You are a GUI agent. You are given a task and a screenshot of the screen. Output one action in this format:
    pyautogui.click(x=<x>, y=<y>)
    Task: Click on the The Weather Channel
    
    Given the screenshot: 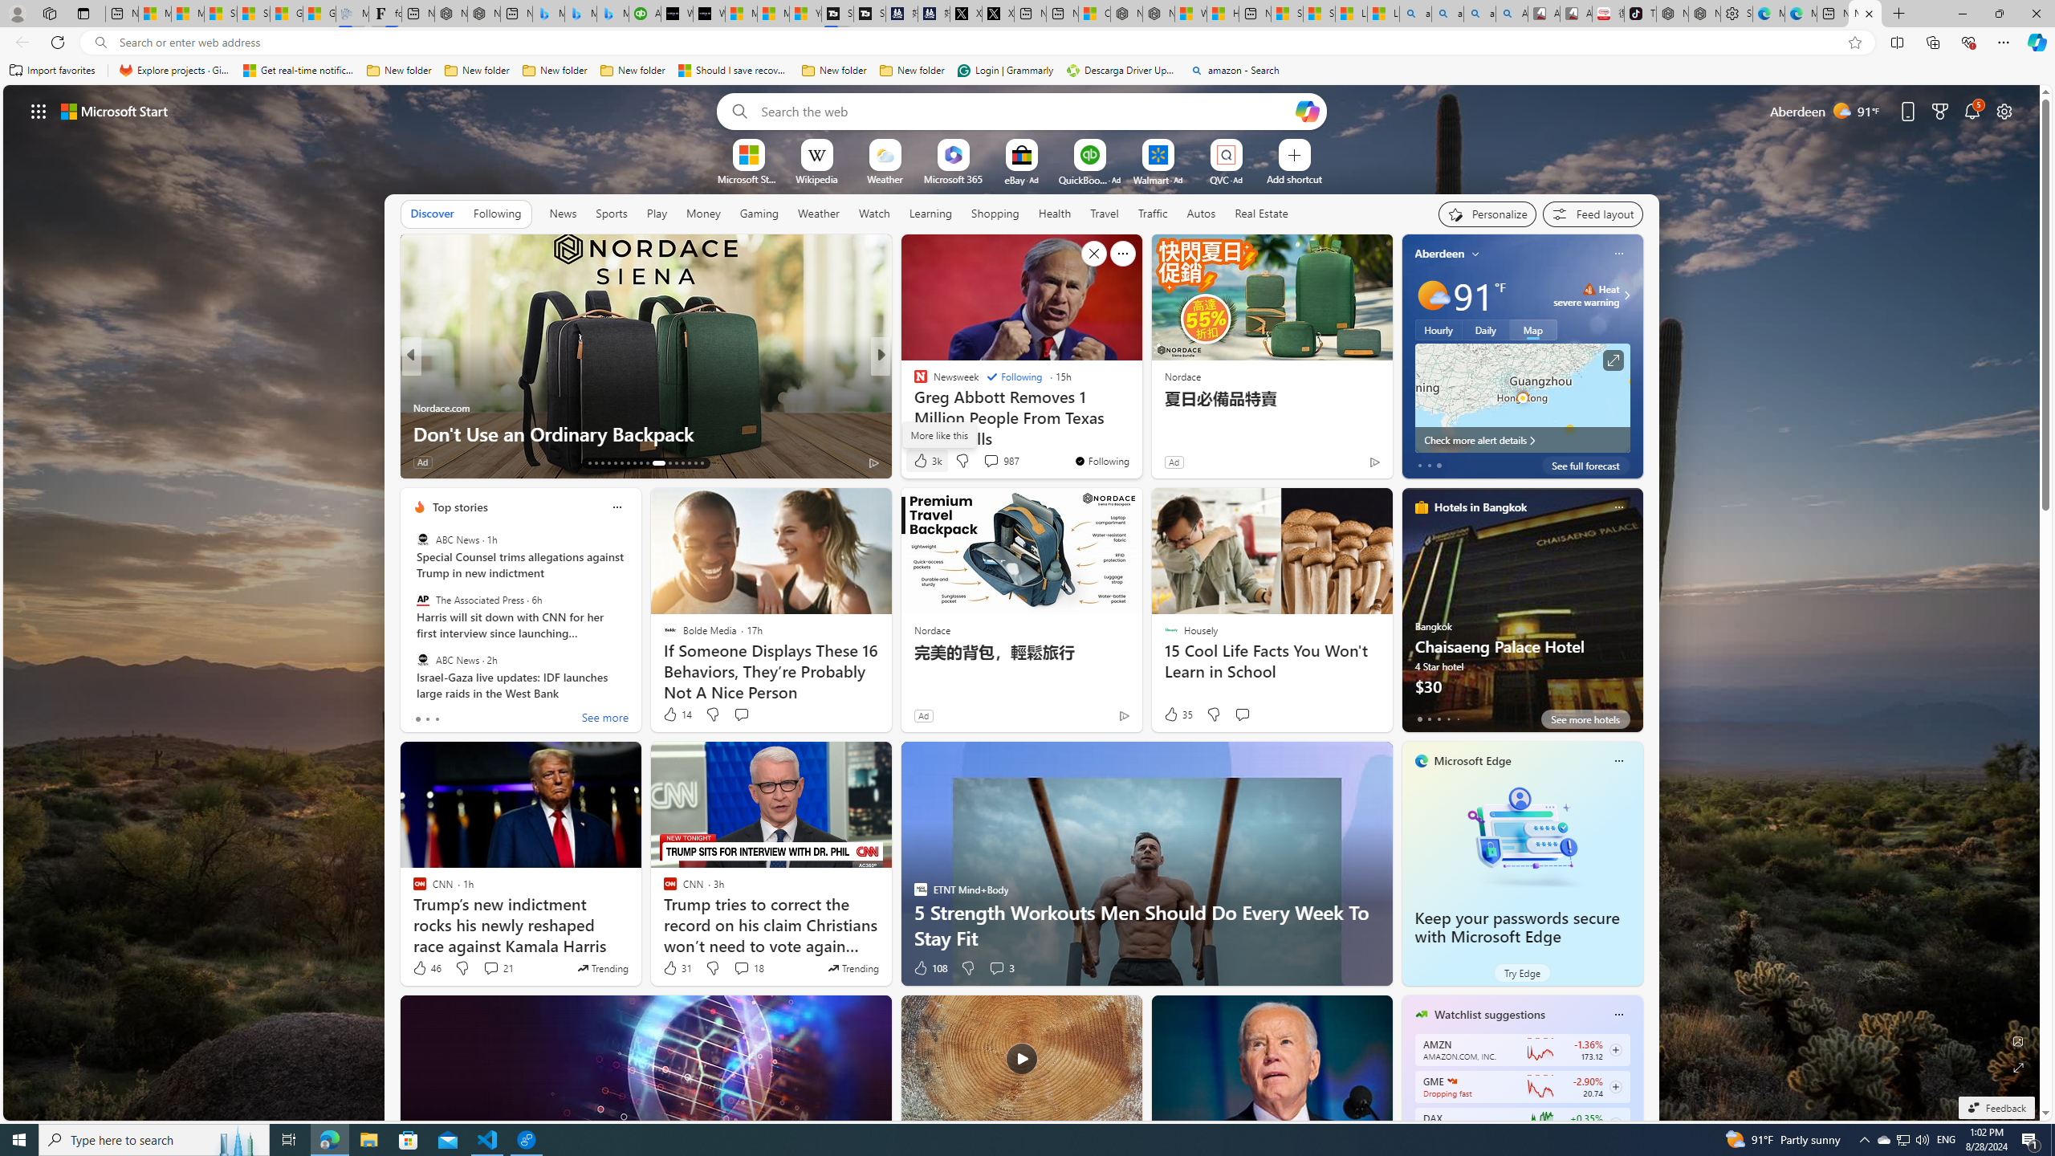 What is the action you would take?
    pyautogui.click(x=913, y=382)
    